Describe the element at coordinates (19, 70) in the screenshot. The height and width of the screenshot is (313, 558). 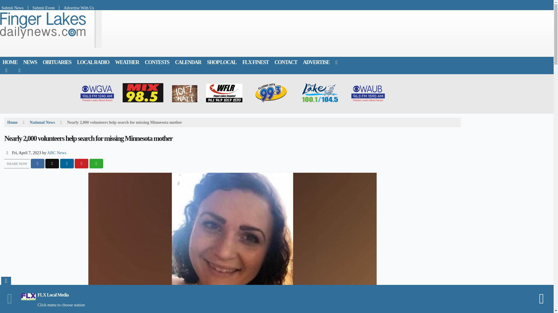
I see `Follow us on X` at that location.